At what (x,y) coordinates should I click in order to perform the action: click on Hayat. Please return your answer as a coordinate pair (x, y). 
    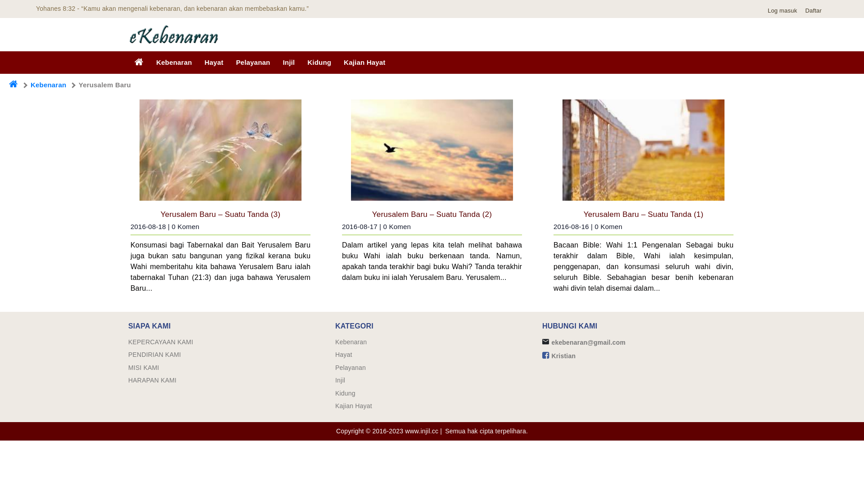
    Looking at the image, I should click on (214, 62).